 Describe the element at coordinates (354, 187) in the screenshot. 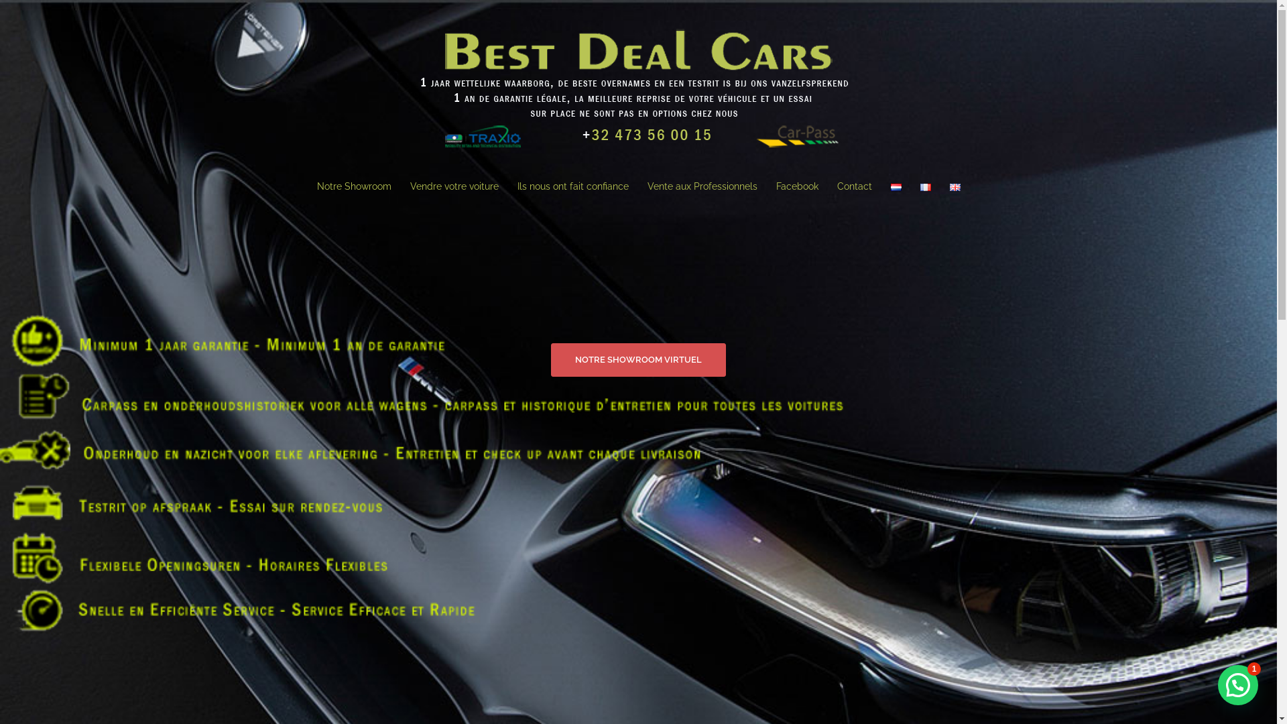

I see `Notre Showroom` at that location.